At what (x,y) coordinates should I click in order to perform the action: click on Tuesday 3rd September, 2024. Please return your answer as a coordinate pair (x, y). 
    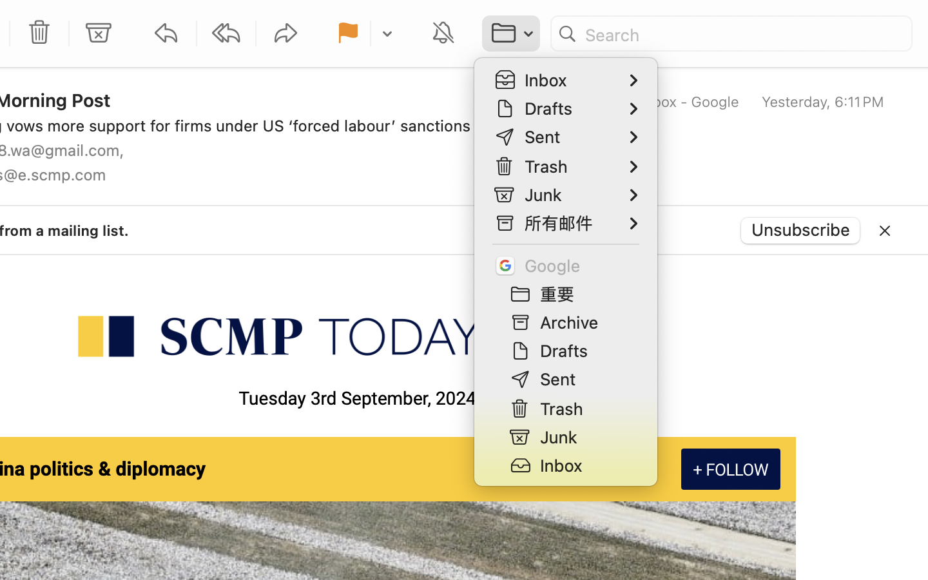
    Looking at the image, I should click on (357, 399).